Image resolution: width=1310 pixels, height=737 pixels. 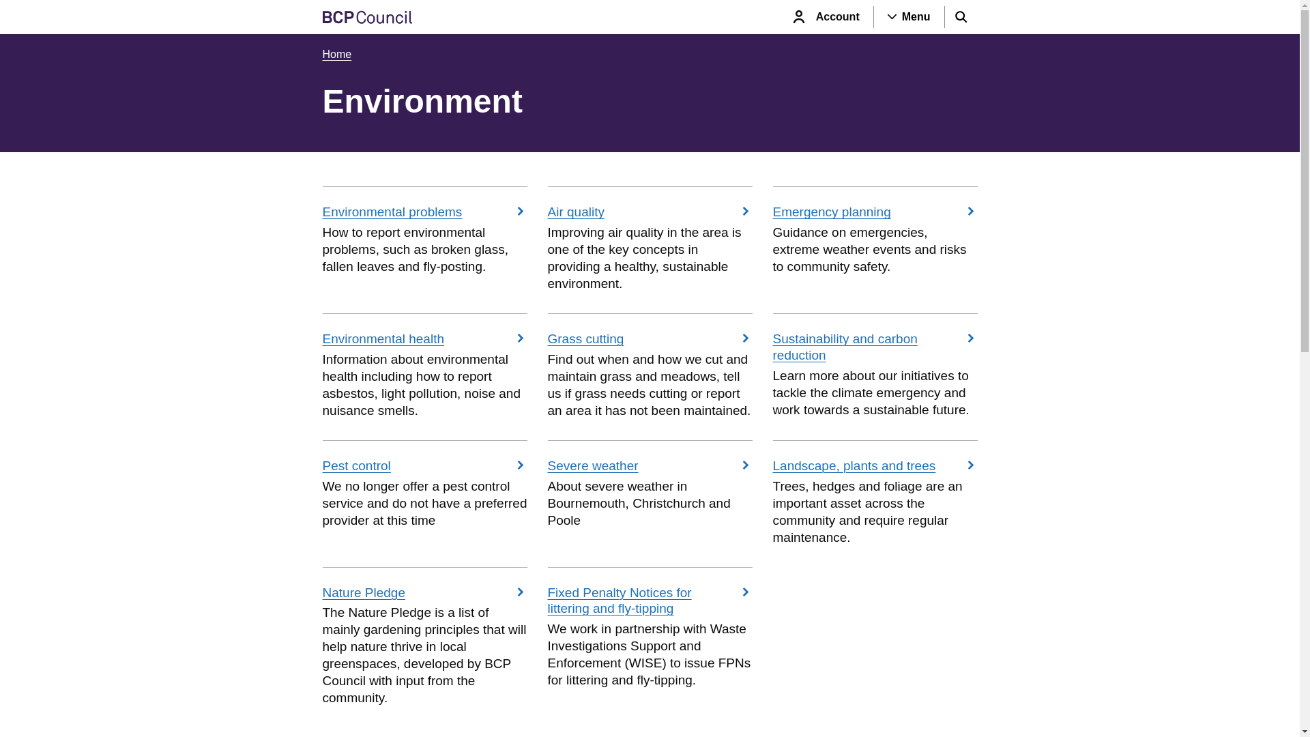 What do you see at coordinates (424, 210) in the screenshot?
I see `Environmental problems` at bounding box center [424, 210].